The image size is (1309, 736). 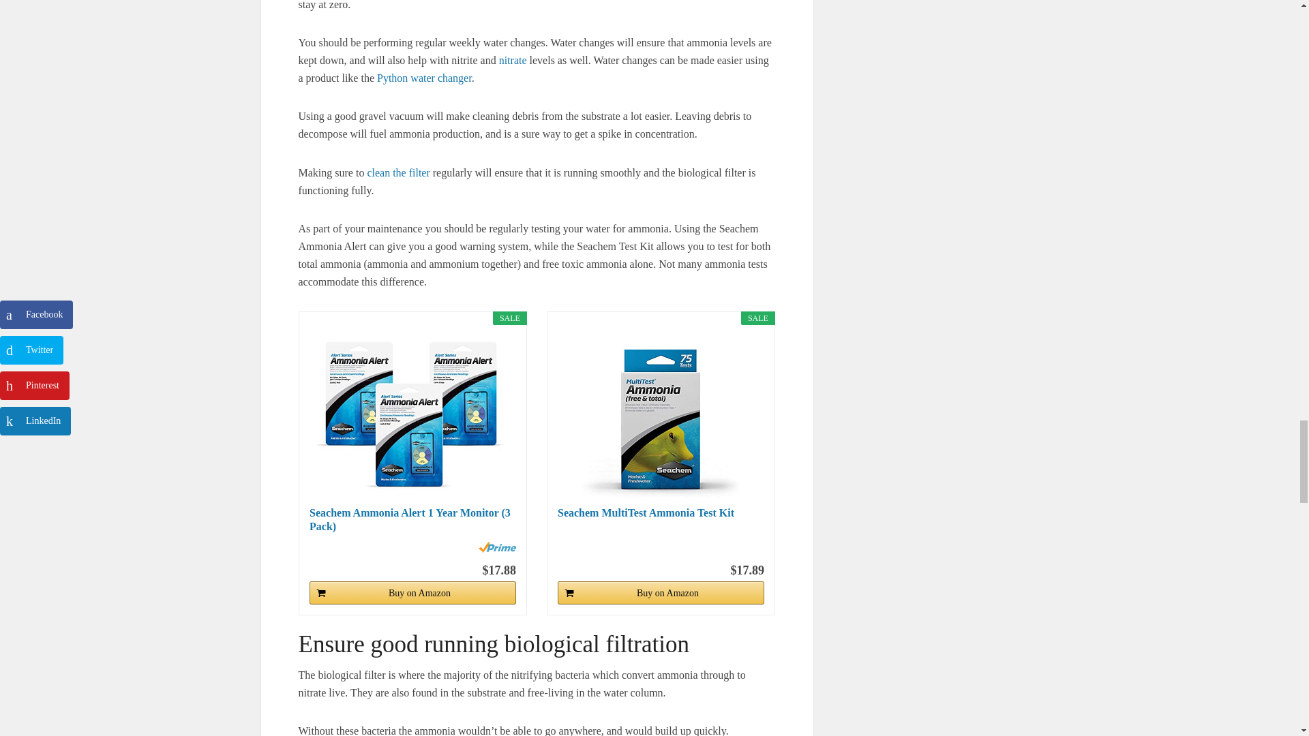 What do you see at coordinates (513, 60) in the screenshot?
I see `nitrate` at bounding box center [513, 60].